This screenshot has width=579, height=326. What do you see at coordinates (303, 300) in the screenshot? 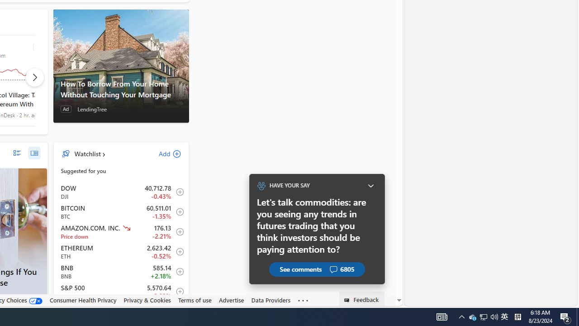
I see `Class: oneFooter_seeMore-DS-EntryPoint1-1` at bounding box center [303, 300].